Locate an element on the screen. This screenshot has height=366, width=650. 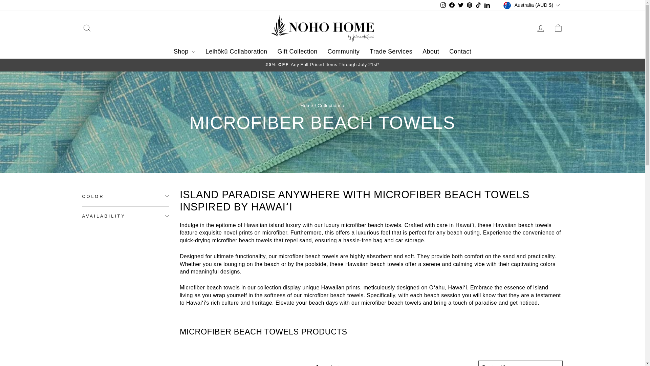
NOHO HOME on Twitter is located at coordinates (460, 5).